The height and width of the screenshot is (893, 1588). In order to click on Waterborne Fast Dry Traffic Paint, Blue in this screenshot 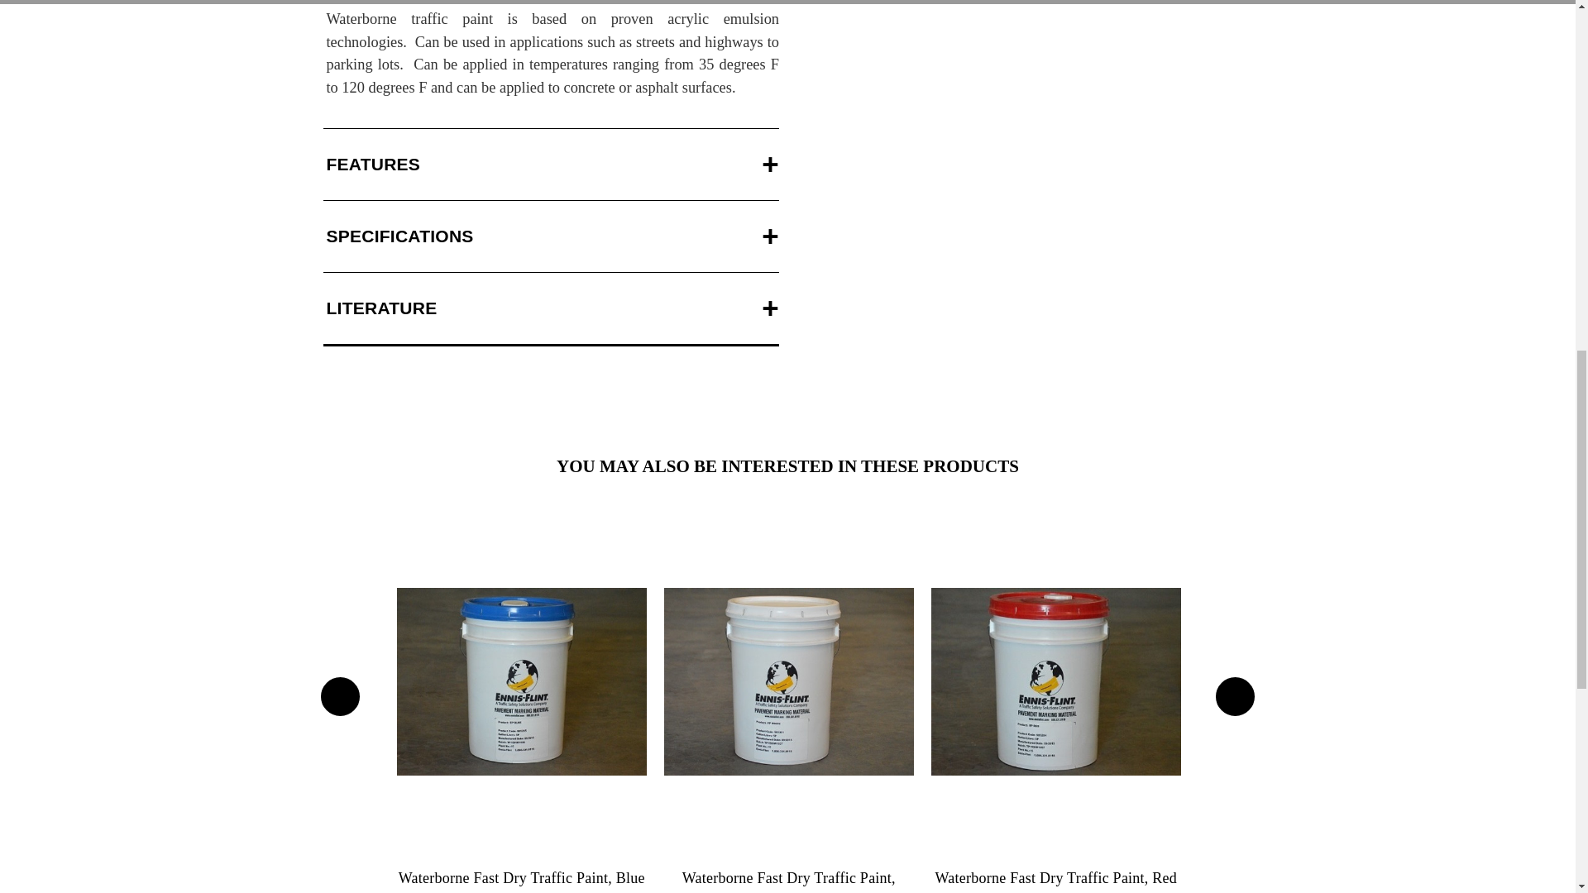, I will do `click(521, 681)`.